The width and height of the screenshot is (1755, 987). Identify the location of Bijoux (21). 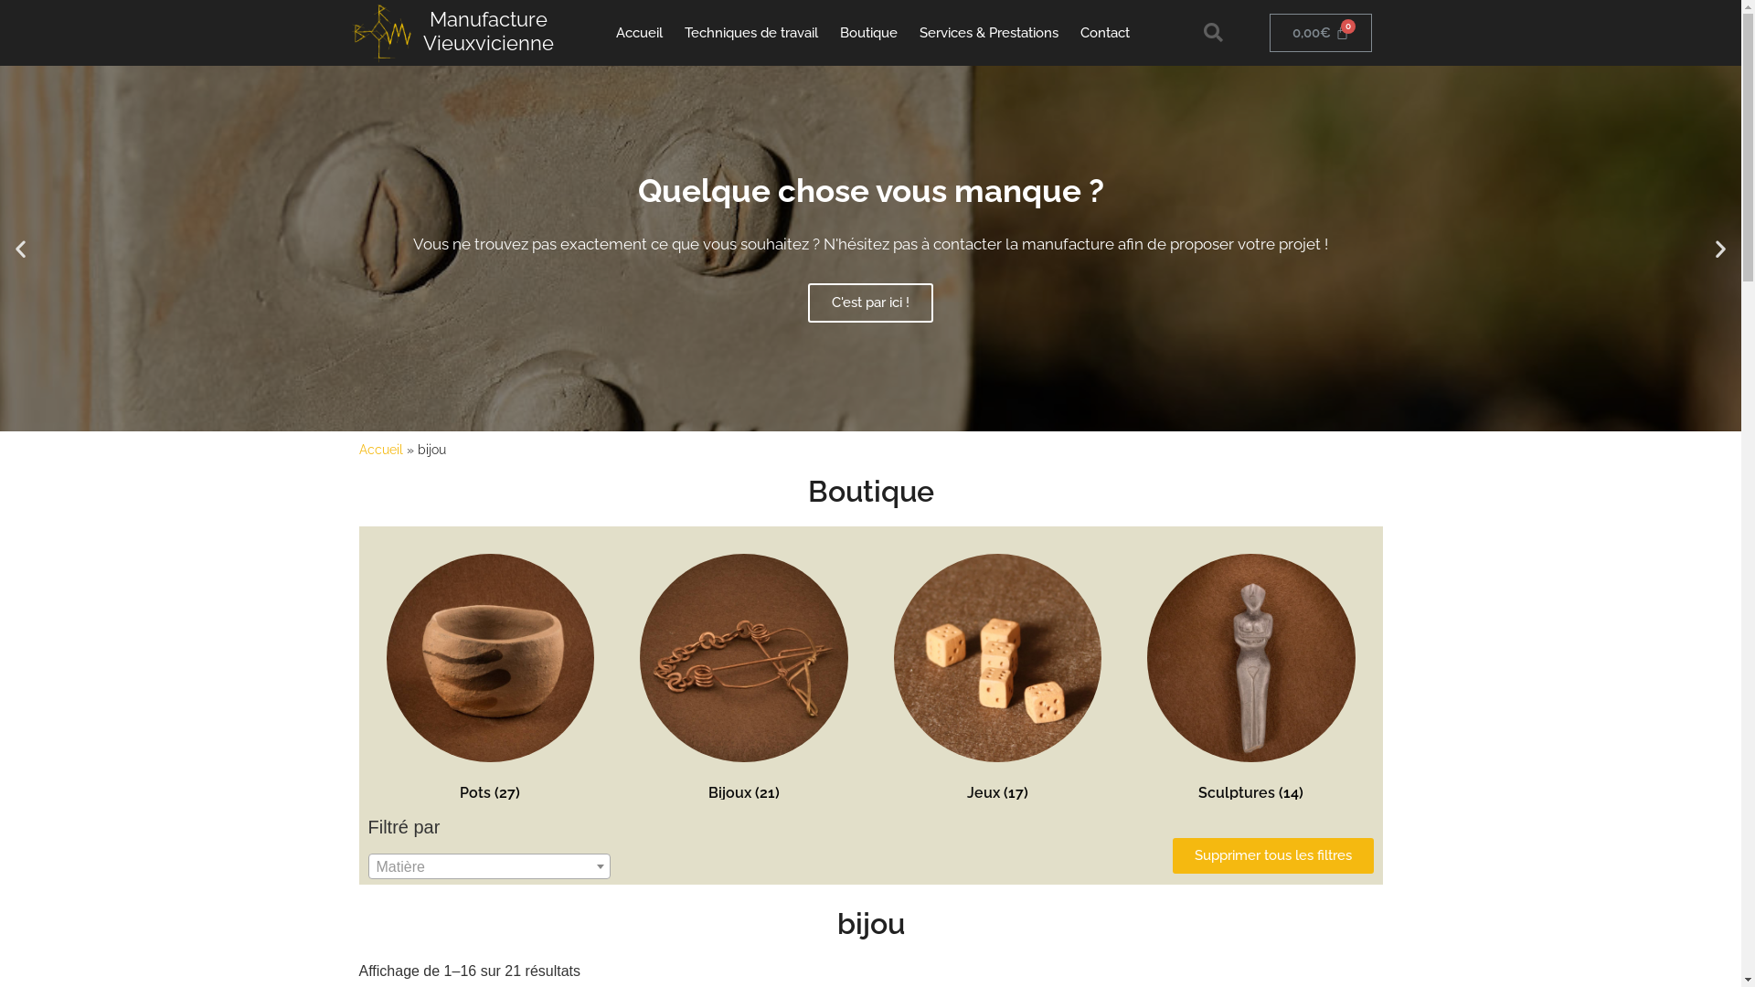
(744, 682).